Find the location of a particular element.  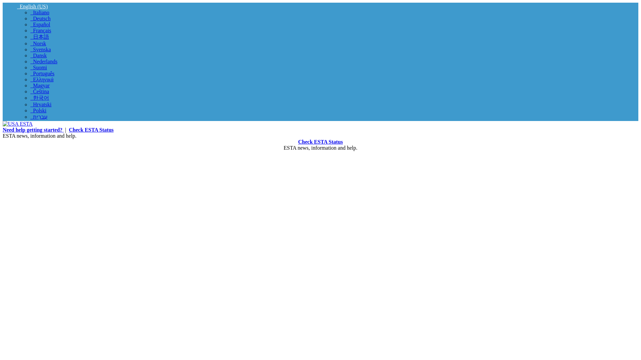

  Magyar is located at coordinates (40, 85).